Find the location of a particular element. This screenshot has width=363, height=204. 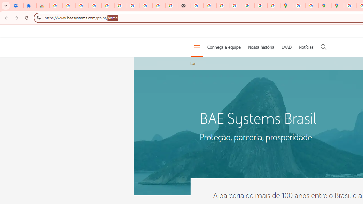

LAAD is located at coordinates (286, 47).